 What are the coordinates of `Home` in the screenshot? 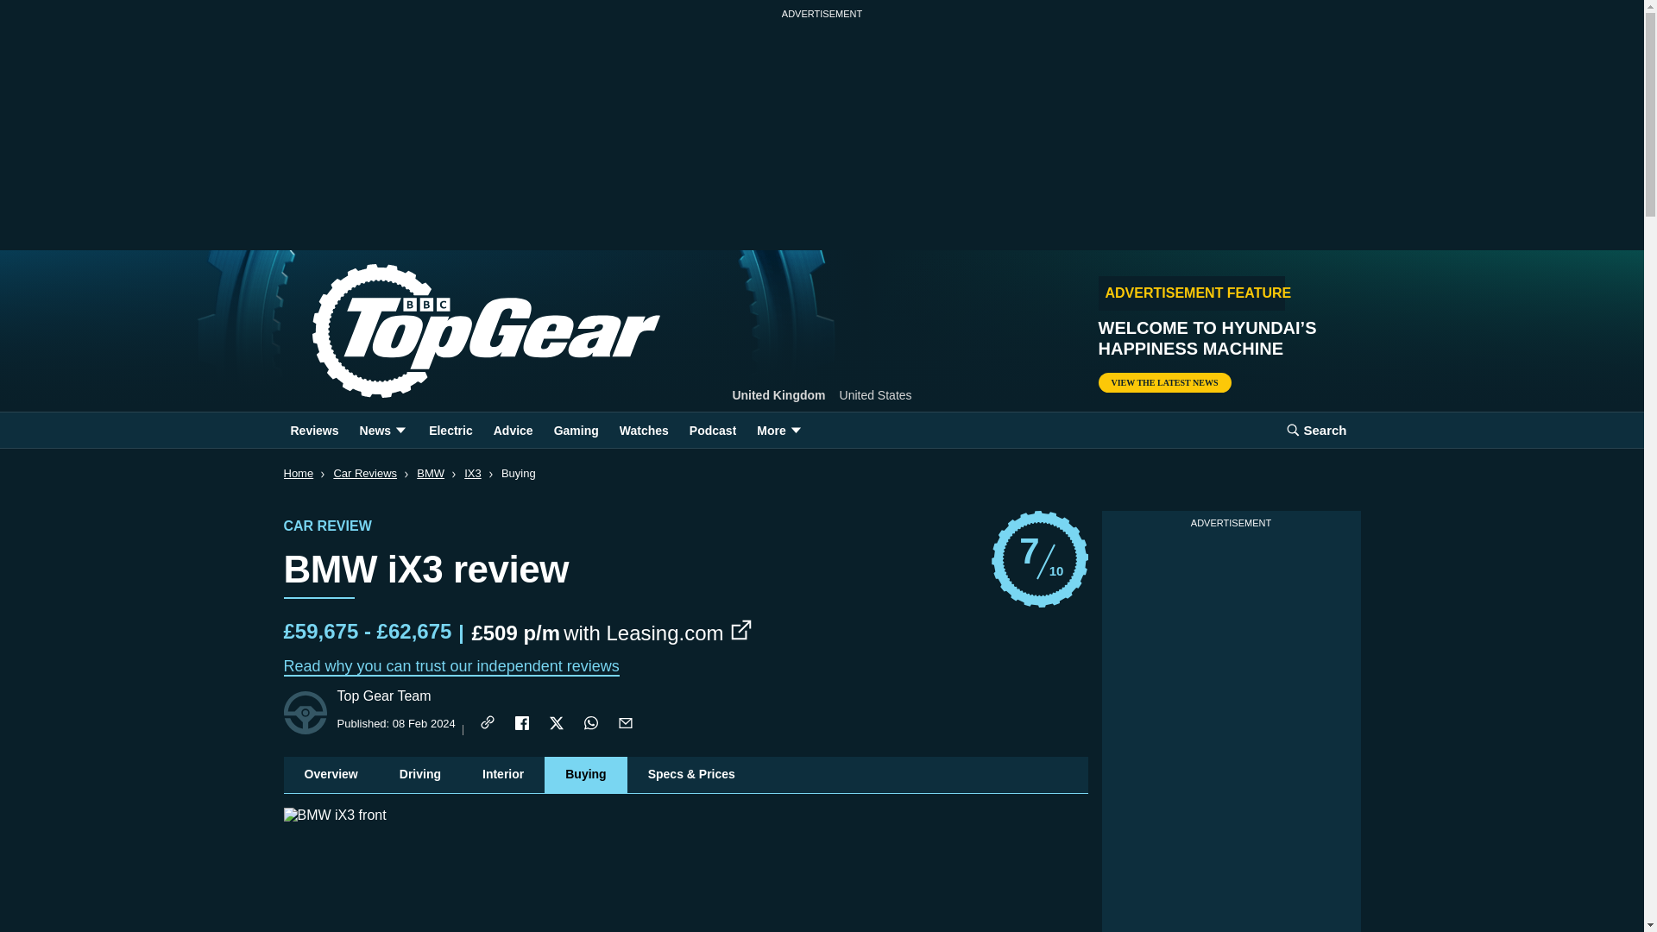 It's located at (457, 331).